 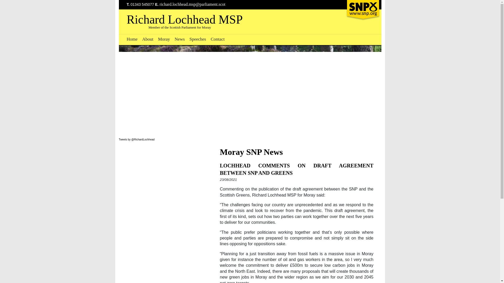 I want to click on News, so click(x=180, y=39).